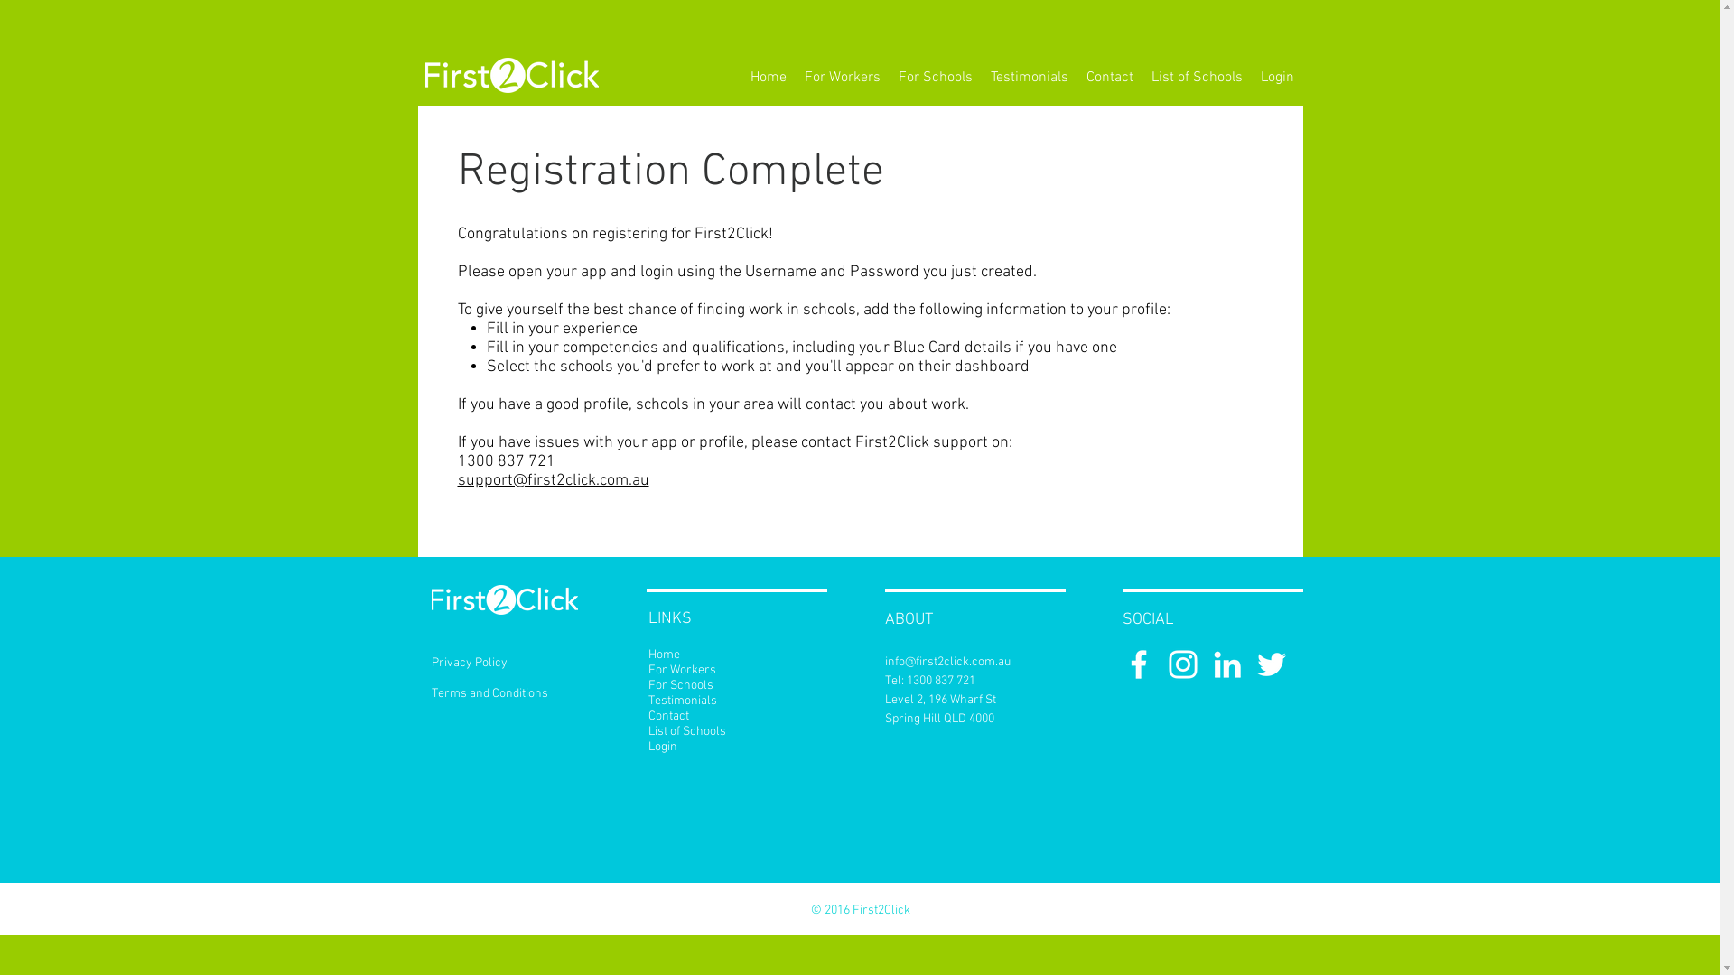  I want to click on Home, so click(768, 78).